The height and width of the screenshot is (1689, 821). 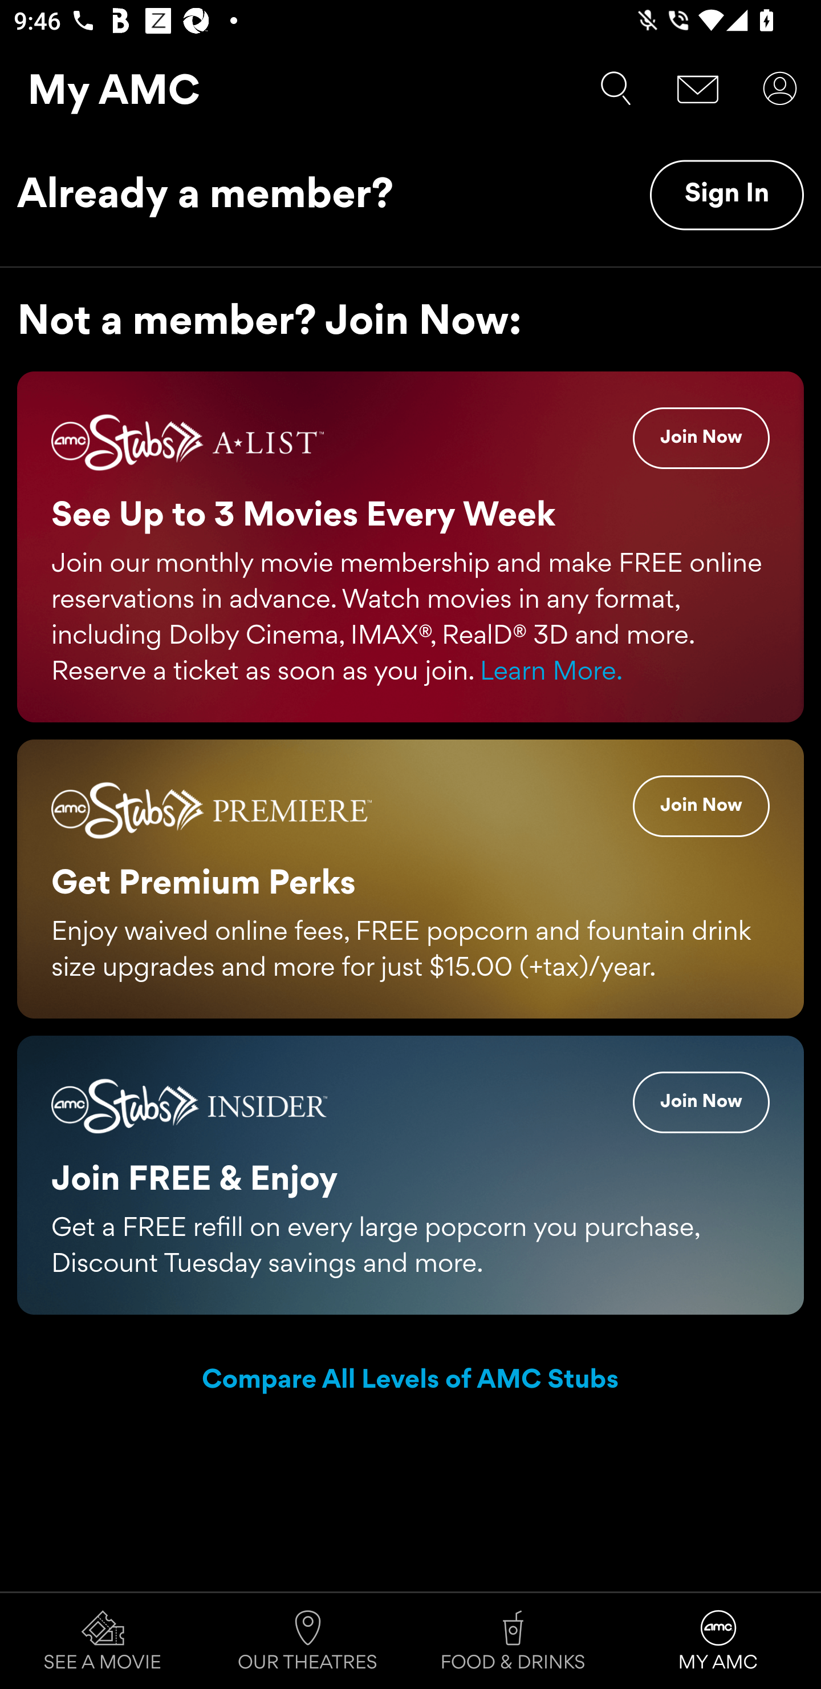 I want to click on Sign In, so click(x=726, y=195).